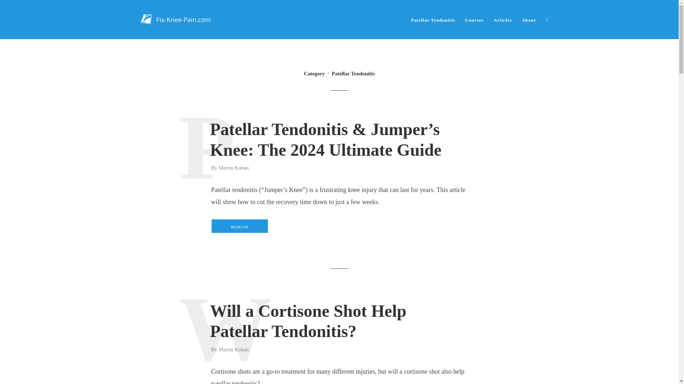 This screenshot has height=384, width=684. What do you see at coordinates (502, 19) in the screenshot?
I see `Articles` at bounding box center [502, 19].